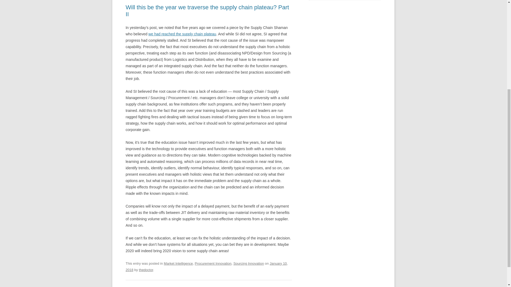 This screenshot has height=287, width=511. What do you see at coordinates (182, 34) in the screenshot?
I see `we had reached the supply chain plateau` at bounding box center [182, 34].